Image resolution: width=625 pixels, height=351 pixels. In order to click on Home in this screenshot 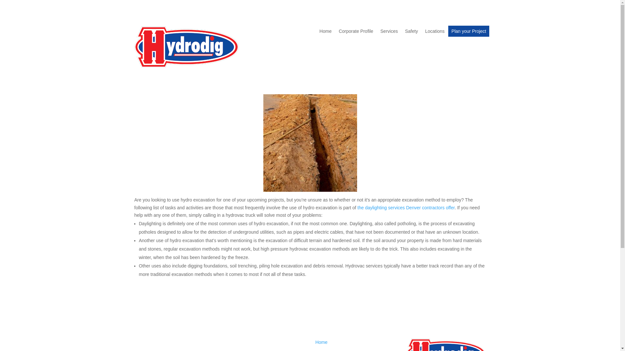, I will do `click(322, 342)`.